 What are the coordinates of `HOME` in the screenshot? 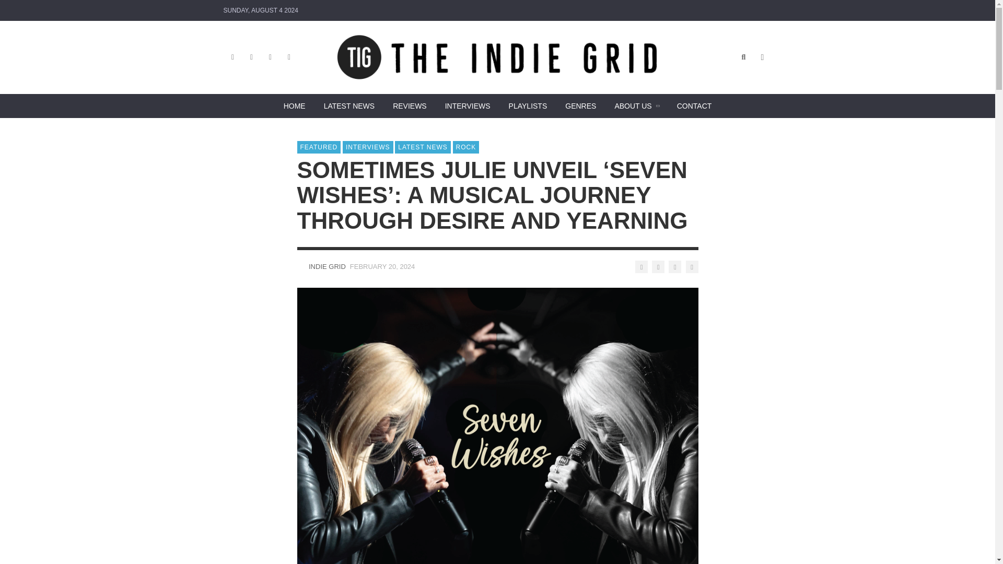 It's located at (294, 105).